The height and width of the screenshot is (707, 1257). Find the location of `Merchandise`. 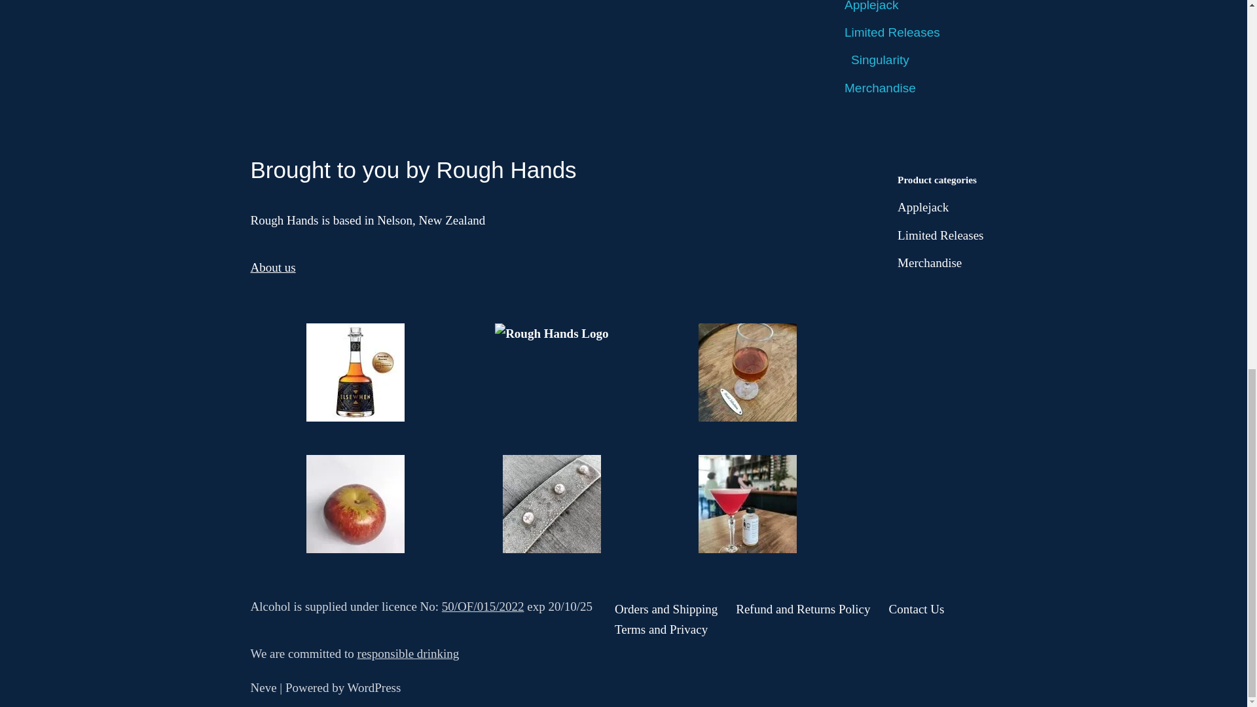

Merchandise is located at coordinates (880, 88).